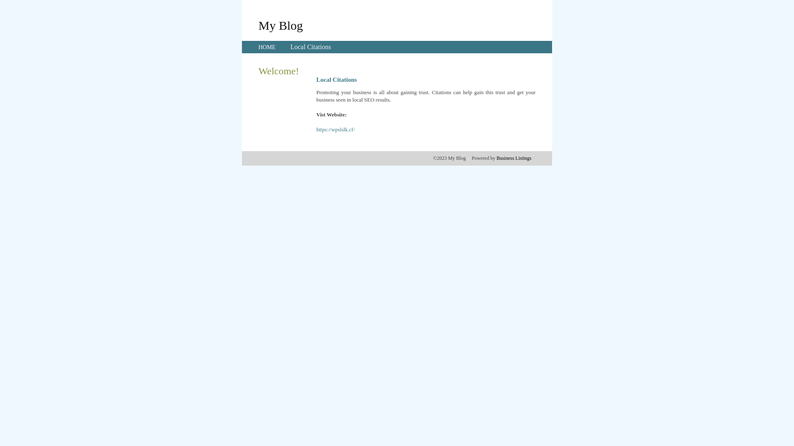 Image resolution: width=794 pixels, height=446 pixels. What do you see at coordinates (311, 47) in the screenshot?
I see `Local Citations` at bounding box center [311, 47].